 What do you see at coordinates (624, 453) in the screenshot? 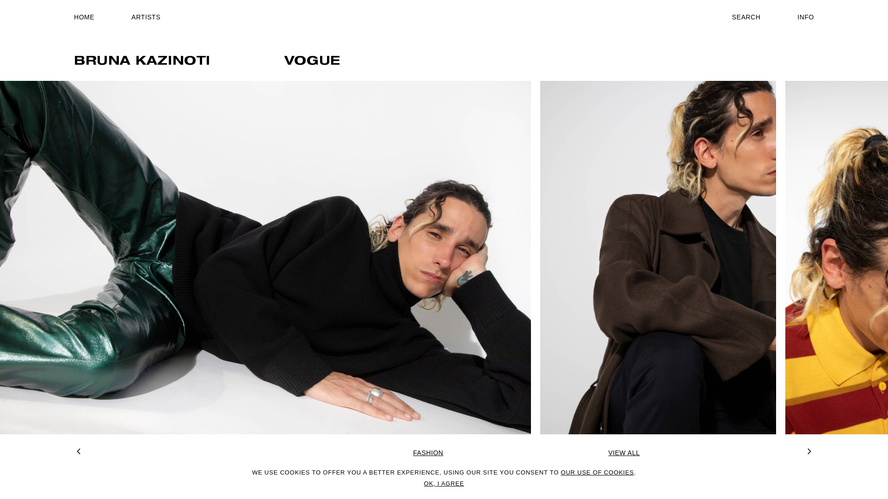
I see `VIEW ALL` at bounding box center [624, 453].